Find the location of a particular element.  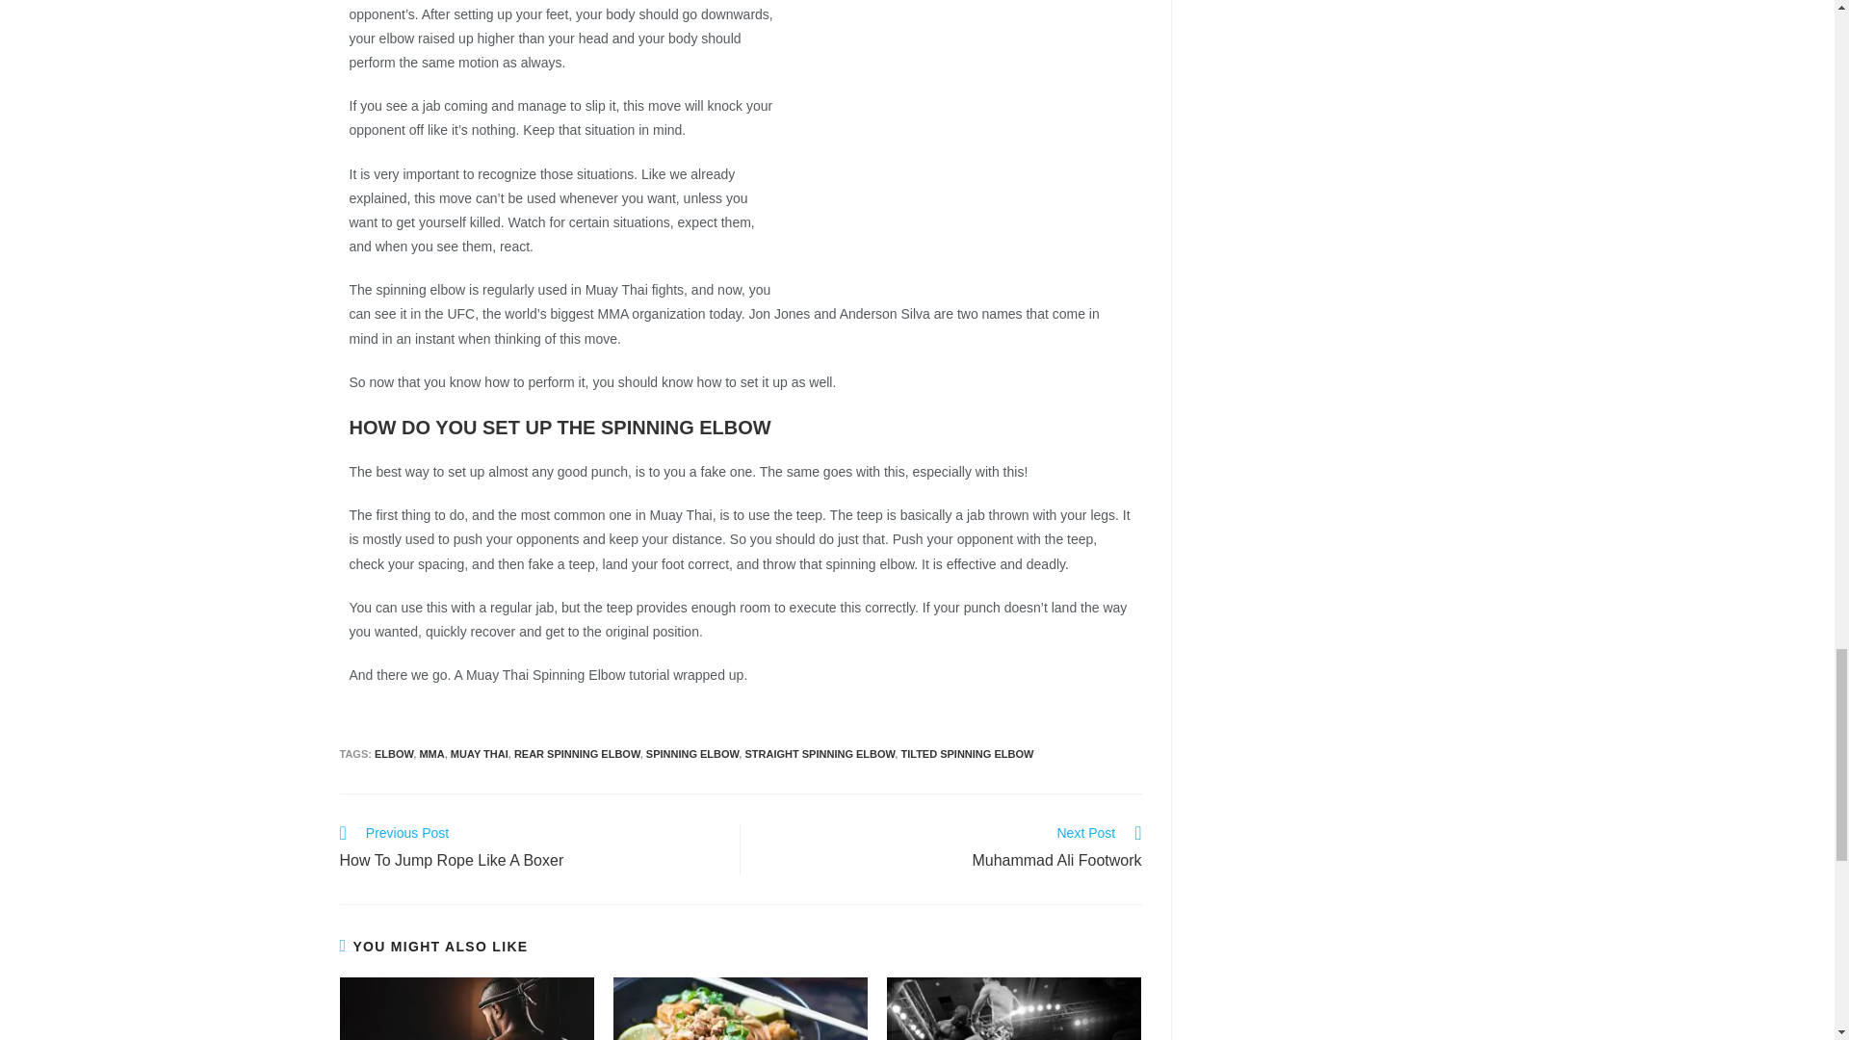

MMA is located at coordinates (431, 753).